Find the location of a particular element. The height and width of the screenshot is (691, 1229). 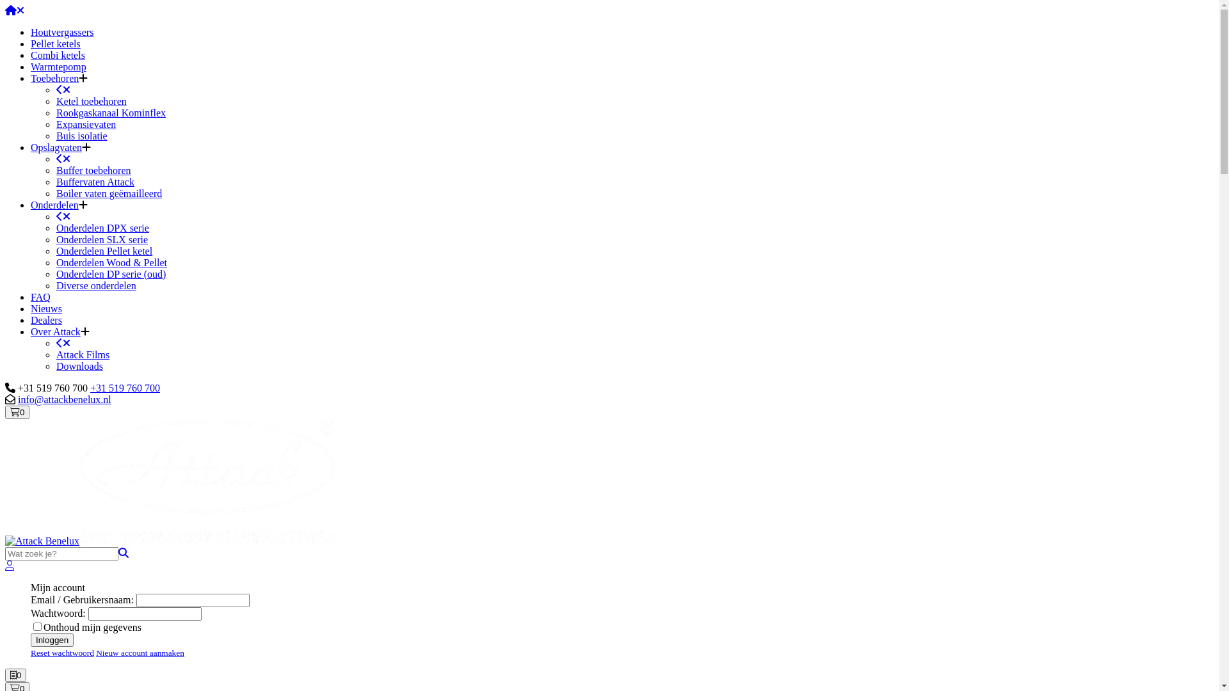

Sluiten is located at coordinates (67, 343).